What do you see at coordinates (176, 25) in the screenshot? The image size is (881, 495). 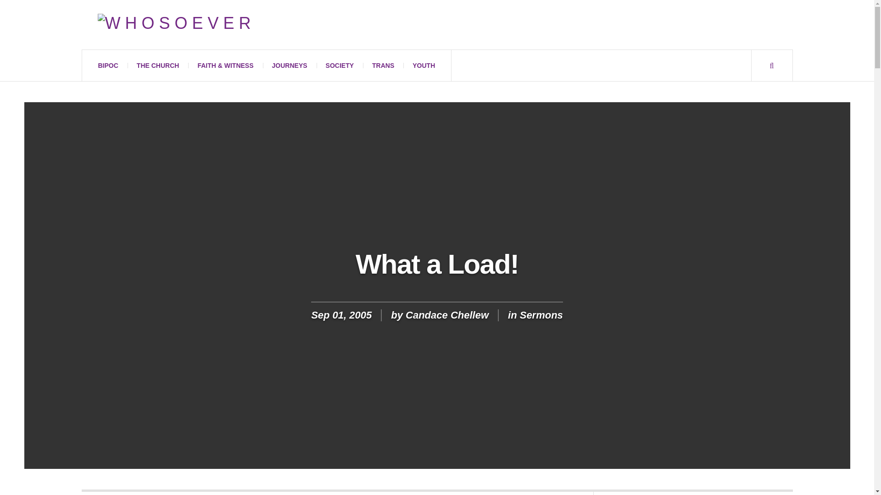 I see `Whosoever` at bounding box center [176, 25].